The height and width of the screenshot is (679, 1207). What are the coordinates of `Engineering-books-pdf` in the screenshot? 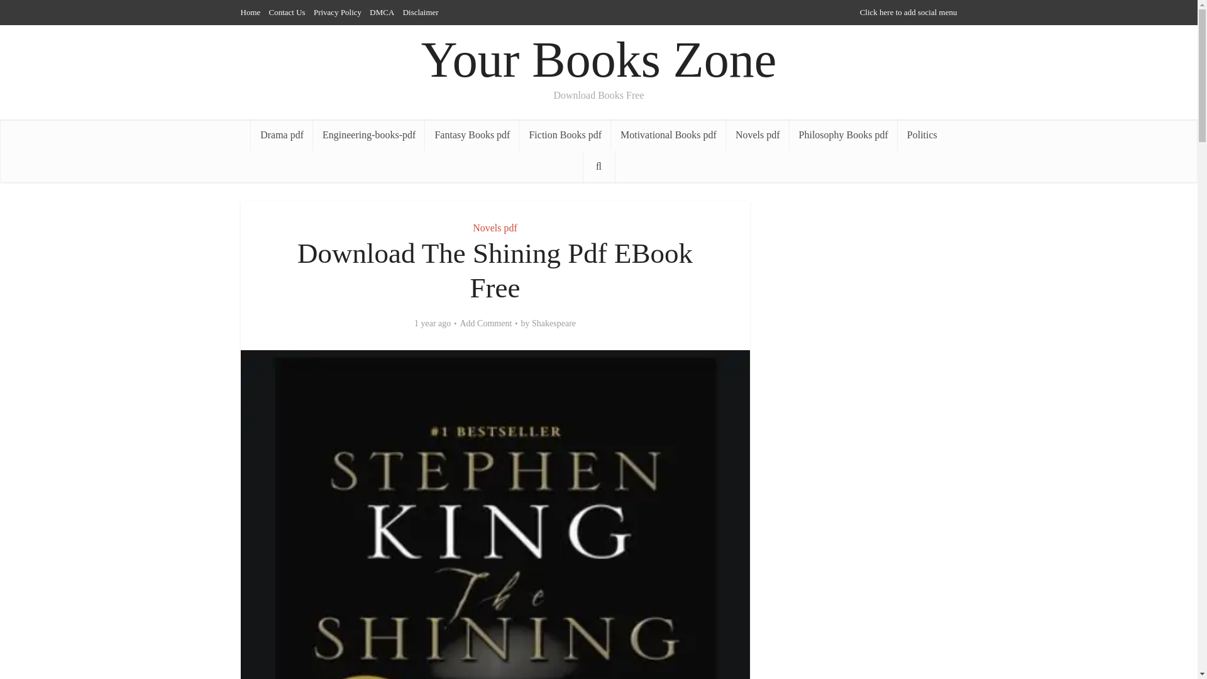 It's located at (368, 135).